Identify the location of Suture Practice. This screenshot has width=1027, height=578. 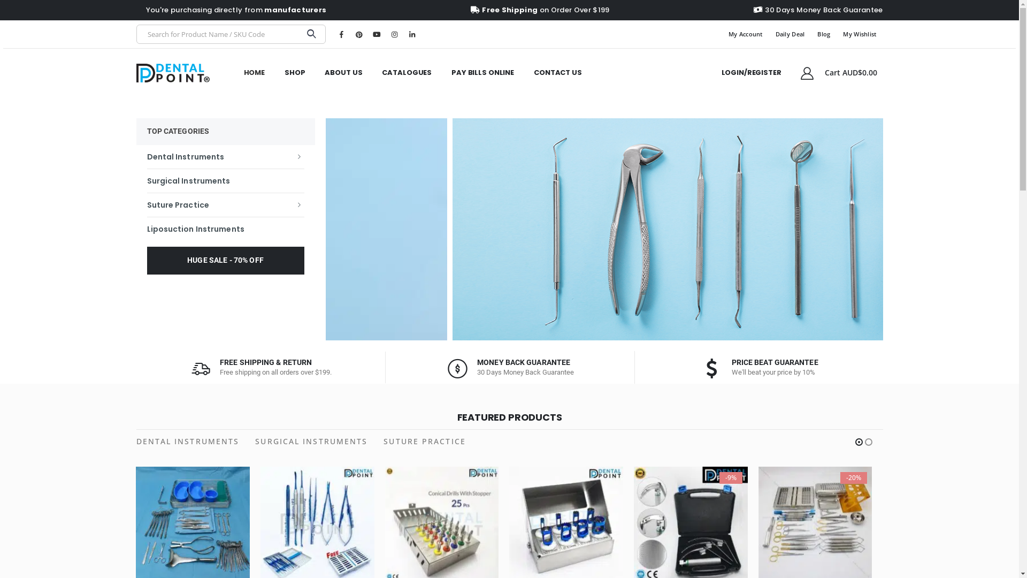
(225, 204).